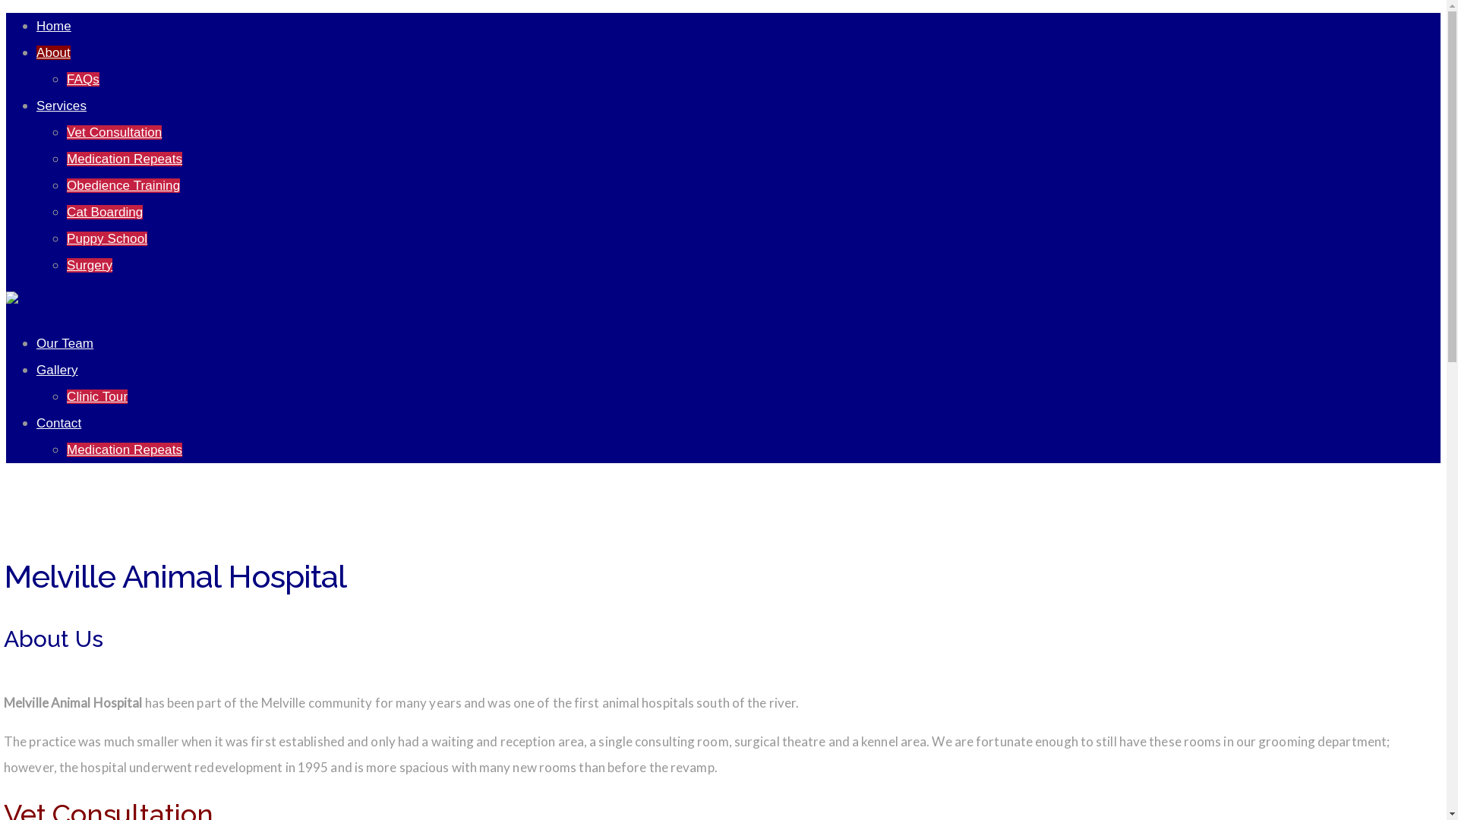 Image resolution: width=1458 pixels, height=820 pixels. Describe the element at coordinates (54, 26) in the screenshot. I see `Home` at that location.